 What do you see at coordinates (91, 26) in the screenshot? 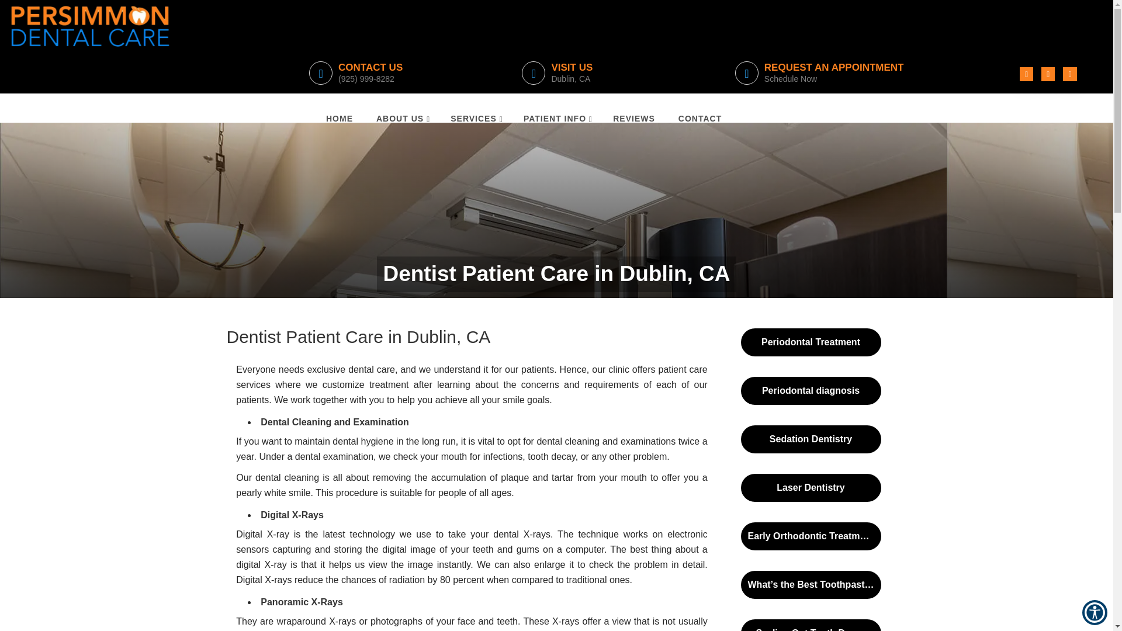
I see `HOME` at bounding box center [91, 26].